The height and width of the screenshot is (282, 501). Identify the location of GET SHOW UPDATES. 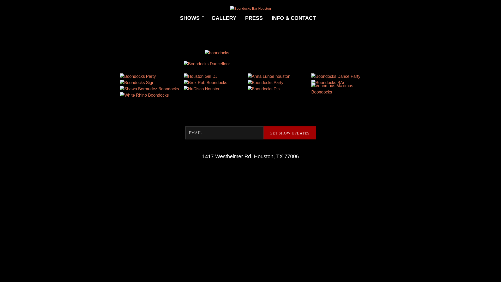
(290, 133).